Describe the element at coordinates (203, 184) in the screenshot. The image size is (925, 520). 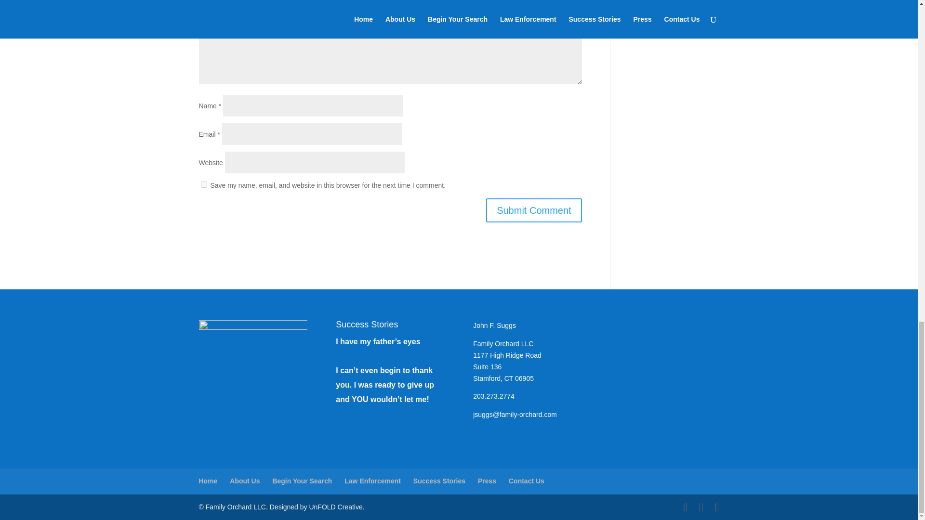
I see `yes` at that location.